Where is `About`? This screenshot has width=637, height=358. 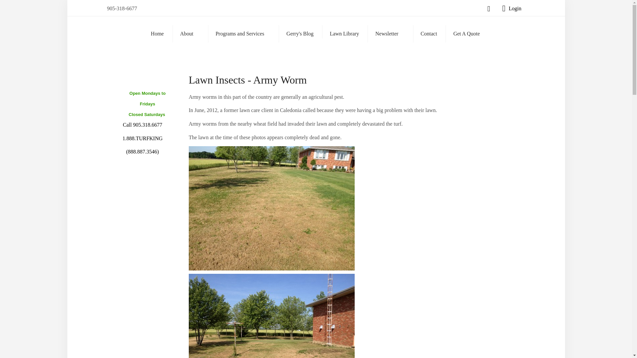 About is located at coordinates (190, 33).